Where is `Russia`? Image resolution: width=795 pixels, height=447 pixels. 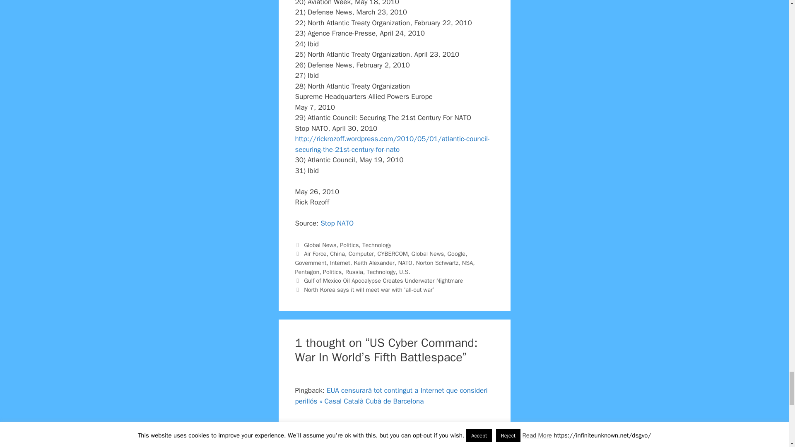 Russia is located at coordinates (354, 272).